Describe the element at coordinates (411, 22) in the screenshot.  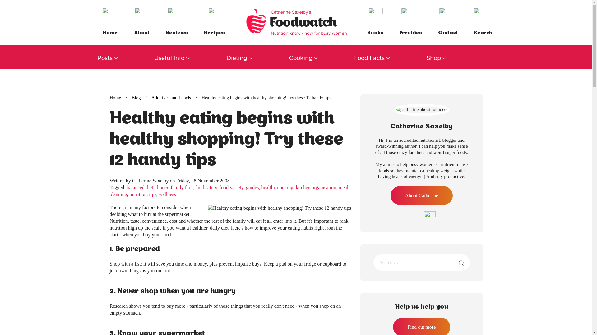
I see `Freebies` at that location.